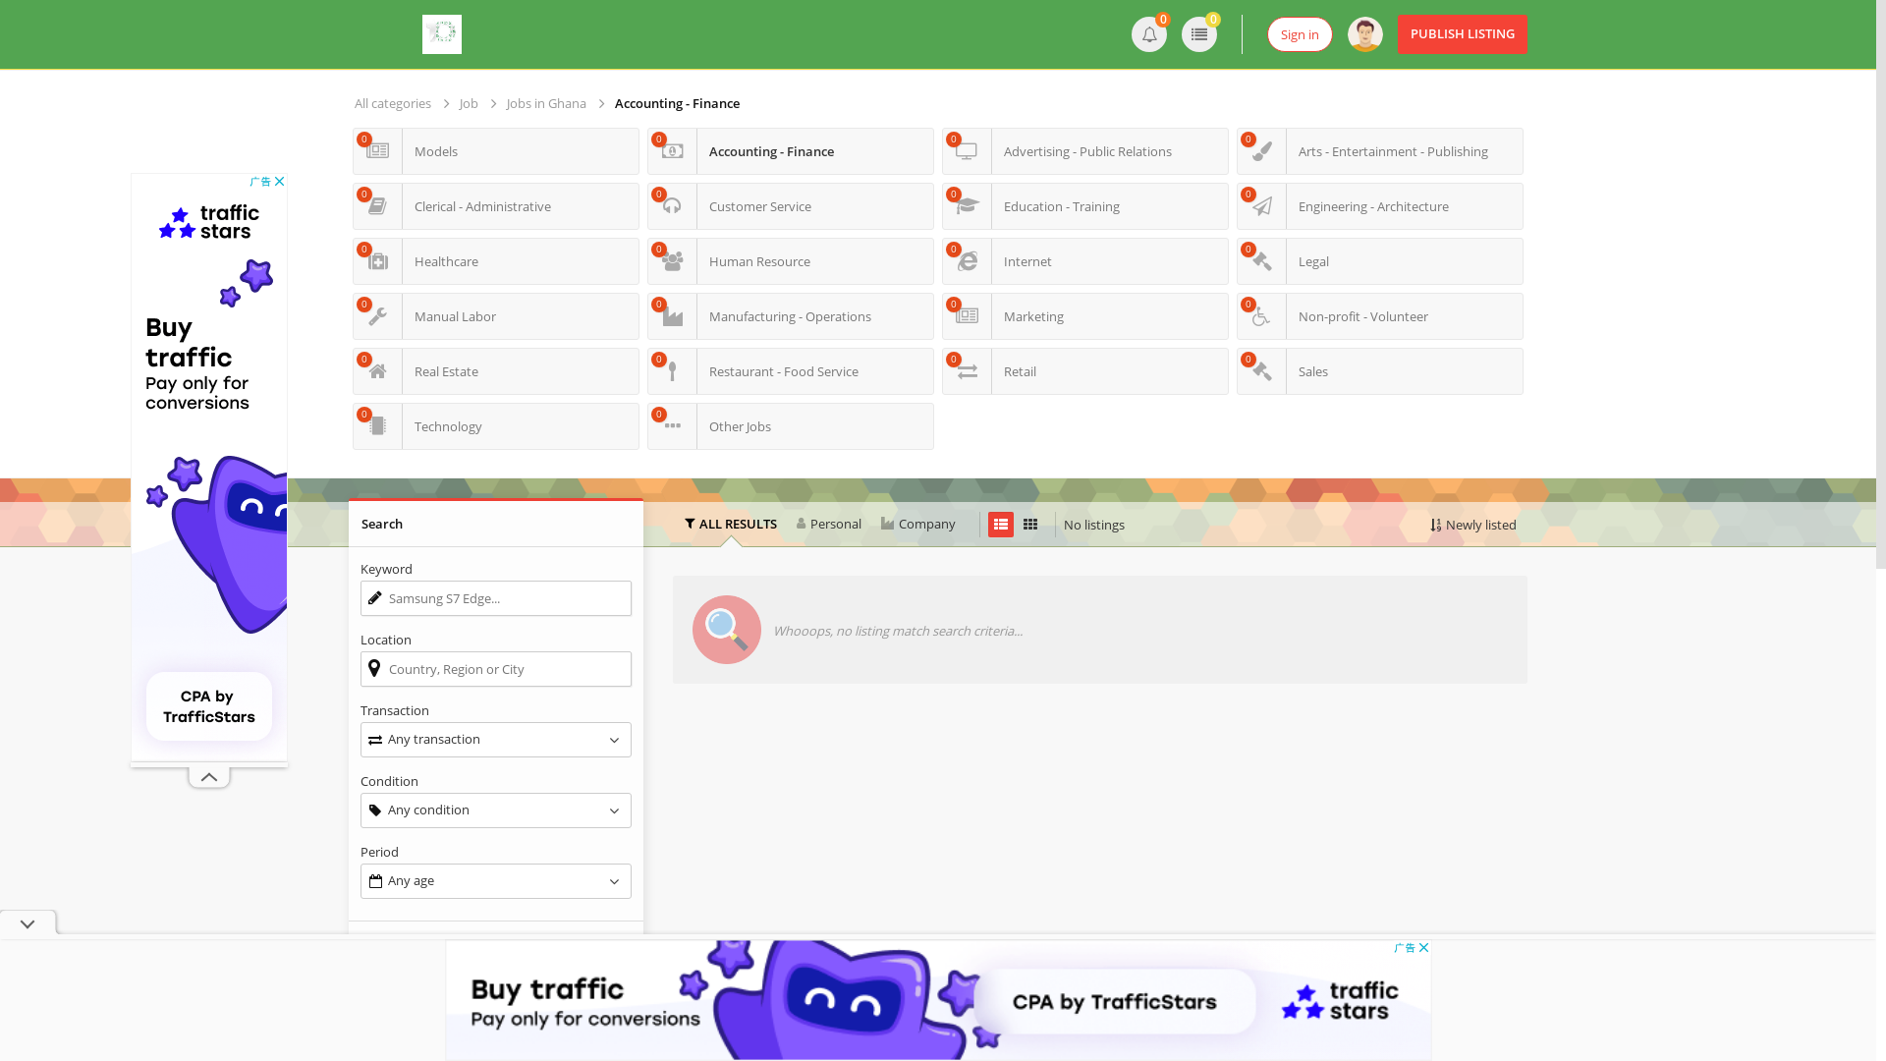 Image resolution: width=1886 pixels, height=1061 pixels. What do you see at coordinates (1030, 525) in the screenshot?
I see `Switch to grid view` at bounding box center [1030, 525].